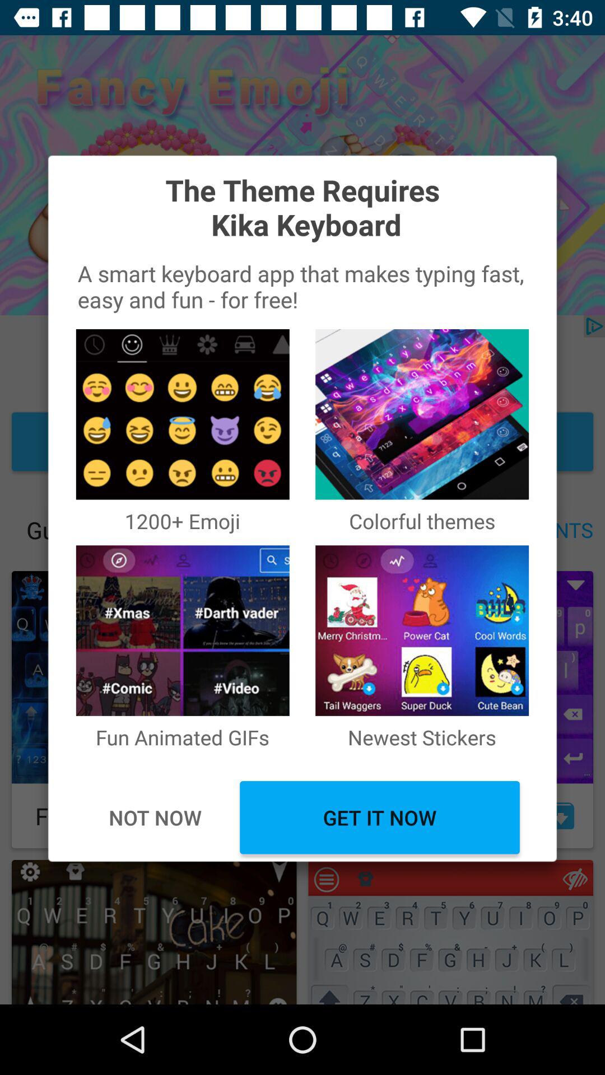 The image size is (605, 1075). Describe the element at coordinates (380, 817) in the screenshot. I see `choose the icon next to not now icon` at that location.